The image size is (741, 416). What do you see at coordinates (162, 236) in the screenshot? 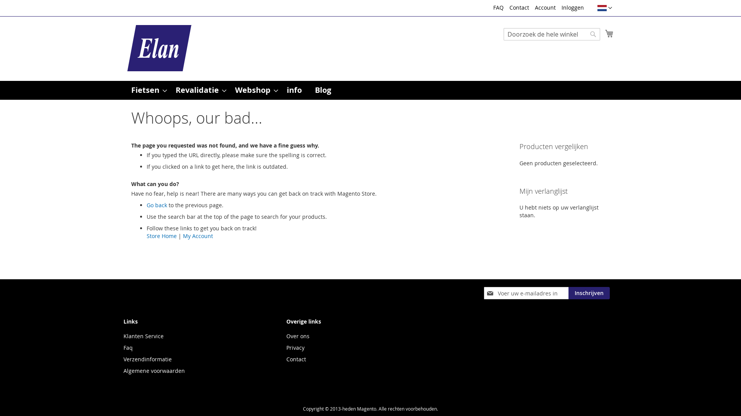
I see `Store Home` at bounding box center [162, 236].